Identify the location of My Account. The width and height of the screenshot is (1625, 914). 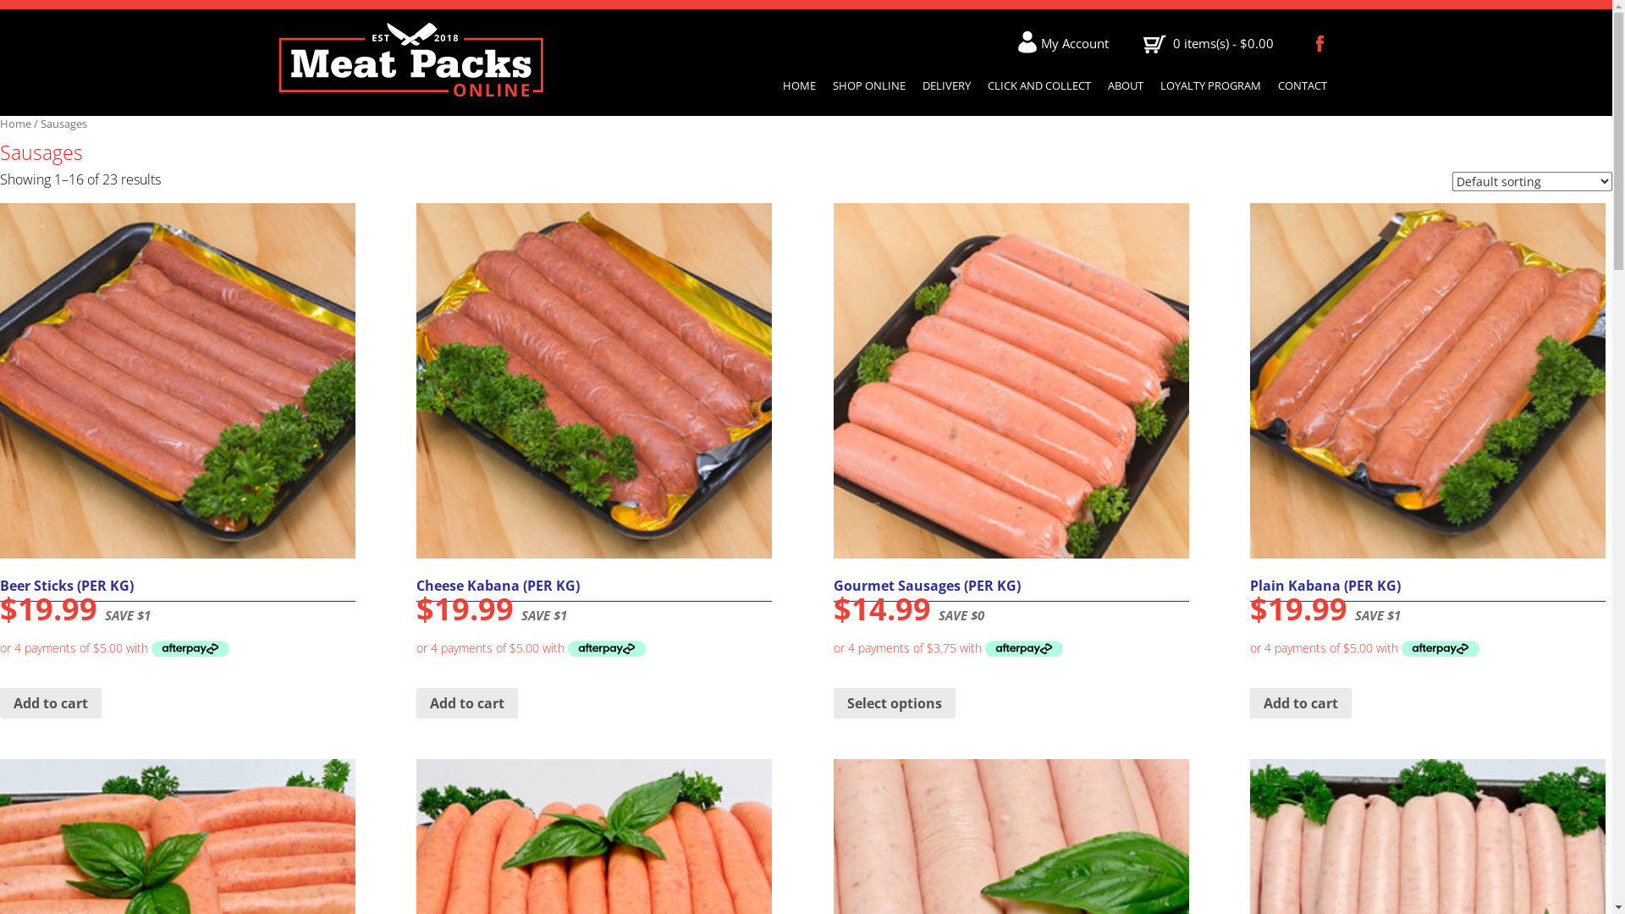
(1065, 43).